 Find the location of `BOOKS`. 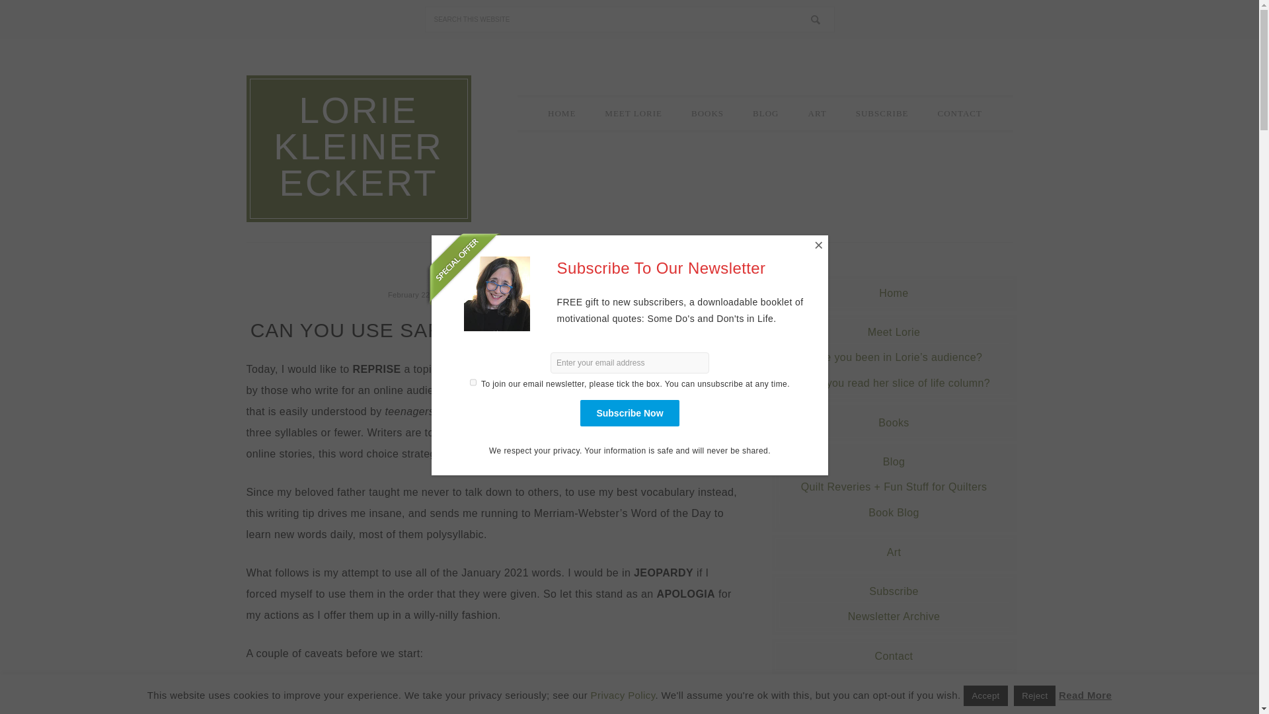

BOOKS is located at coordinates (707, 113).